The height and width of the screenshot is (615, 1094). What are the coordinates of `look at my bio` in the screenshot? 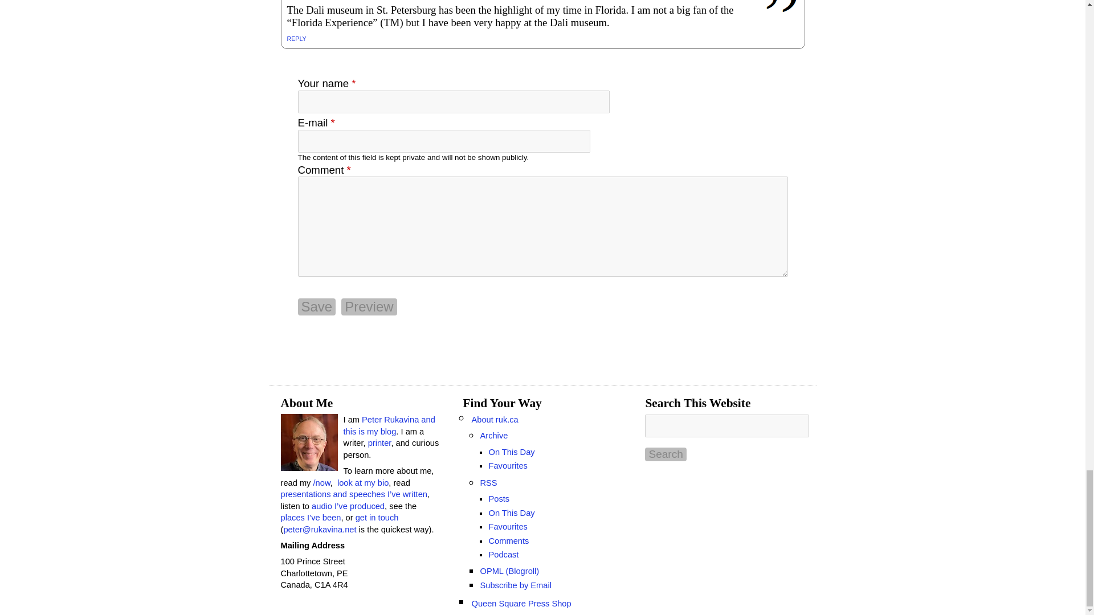 It's located at (362, 483).